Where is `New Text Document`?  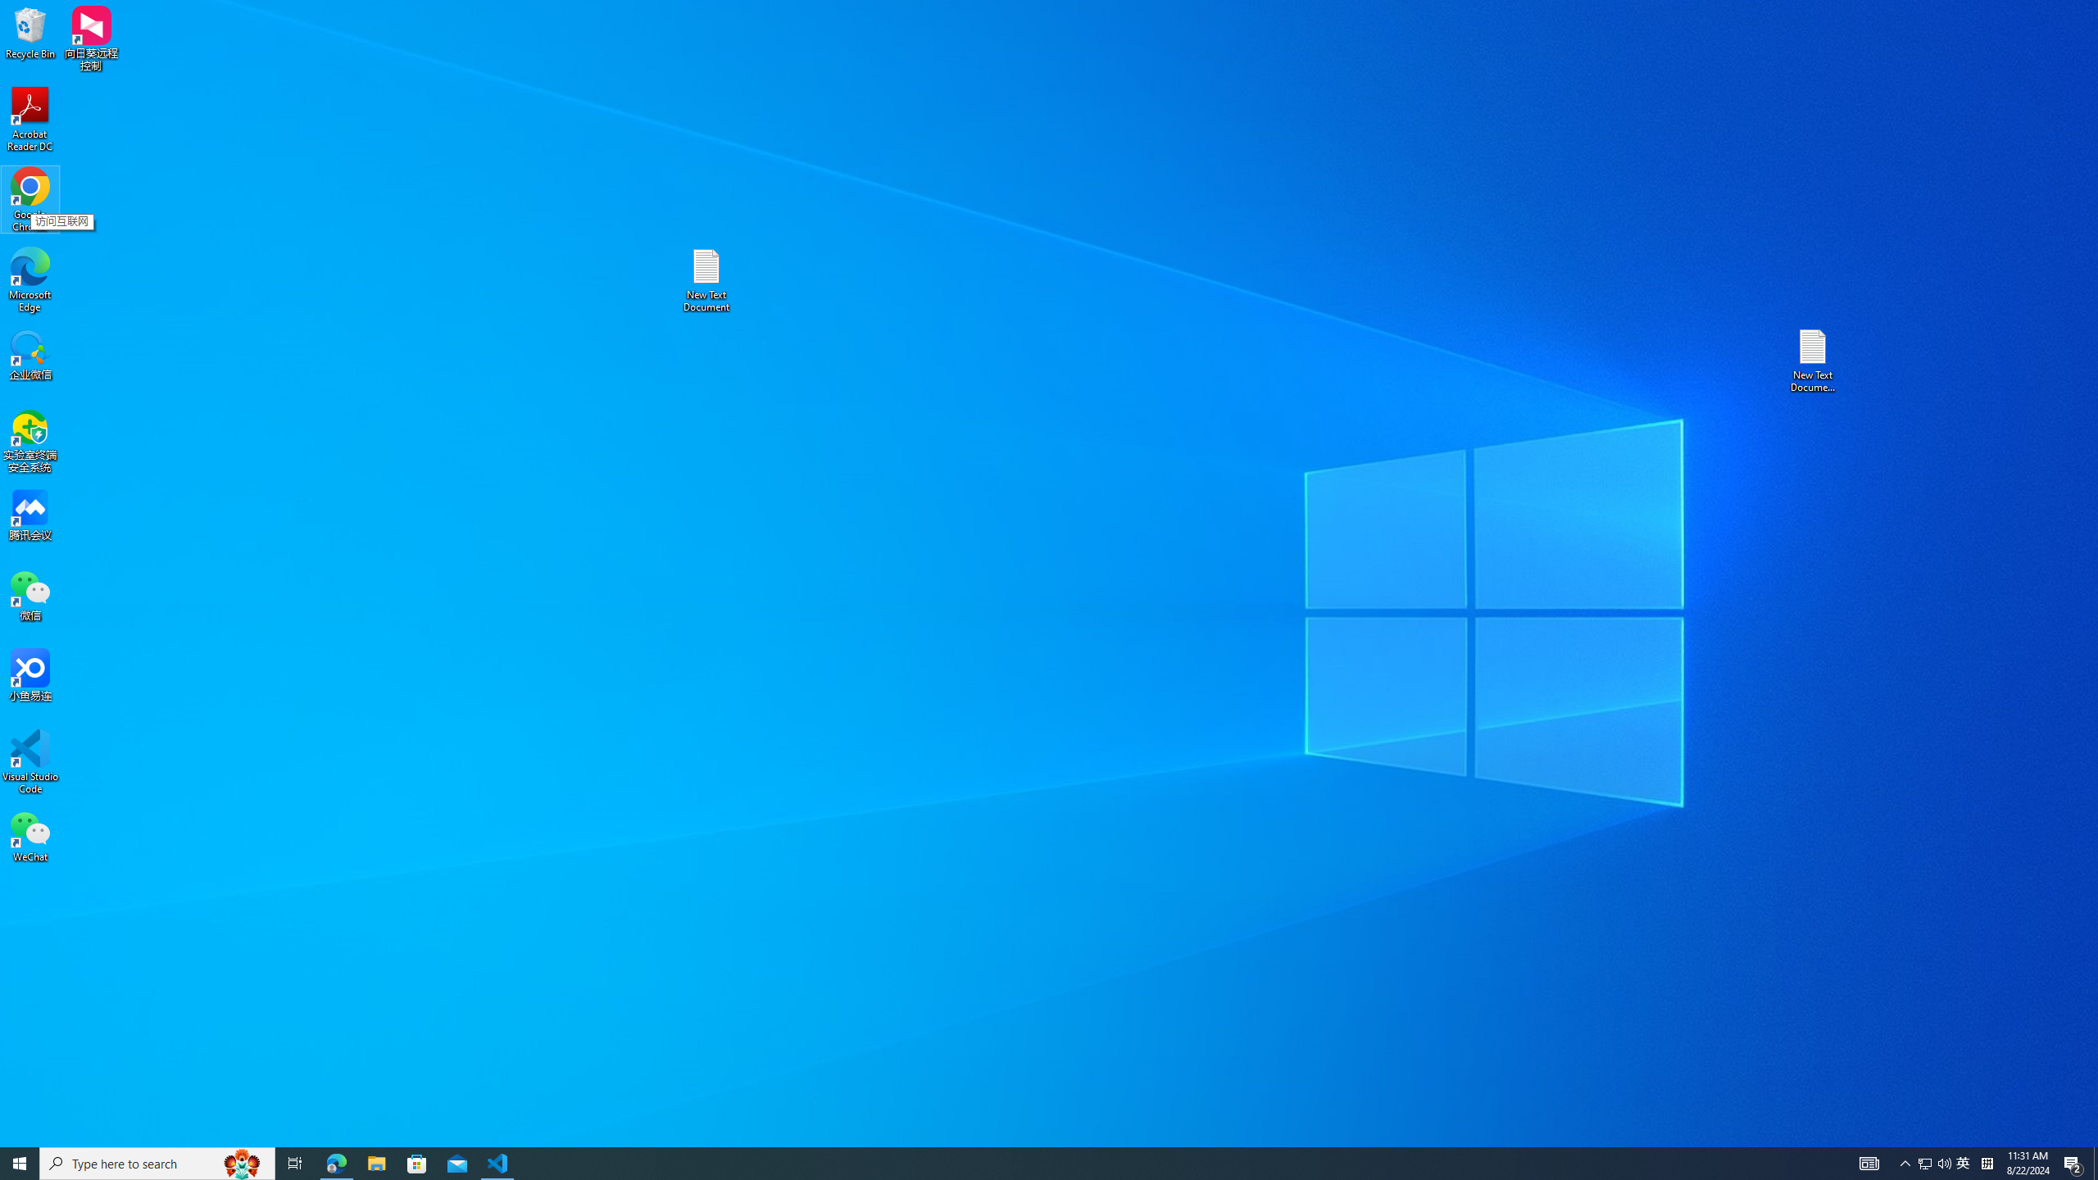
New Text Document is located at coordinates (706, 280).